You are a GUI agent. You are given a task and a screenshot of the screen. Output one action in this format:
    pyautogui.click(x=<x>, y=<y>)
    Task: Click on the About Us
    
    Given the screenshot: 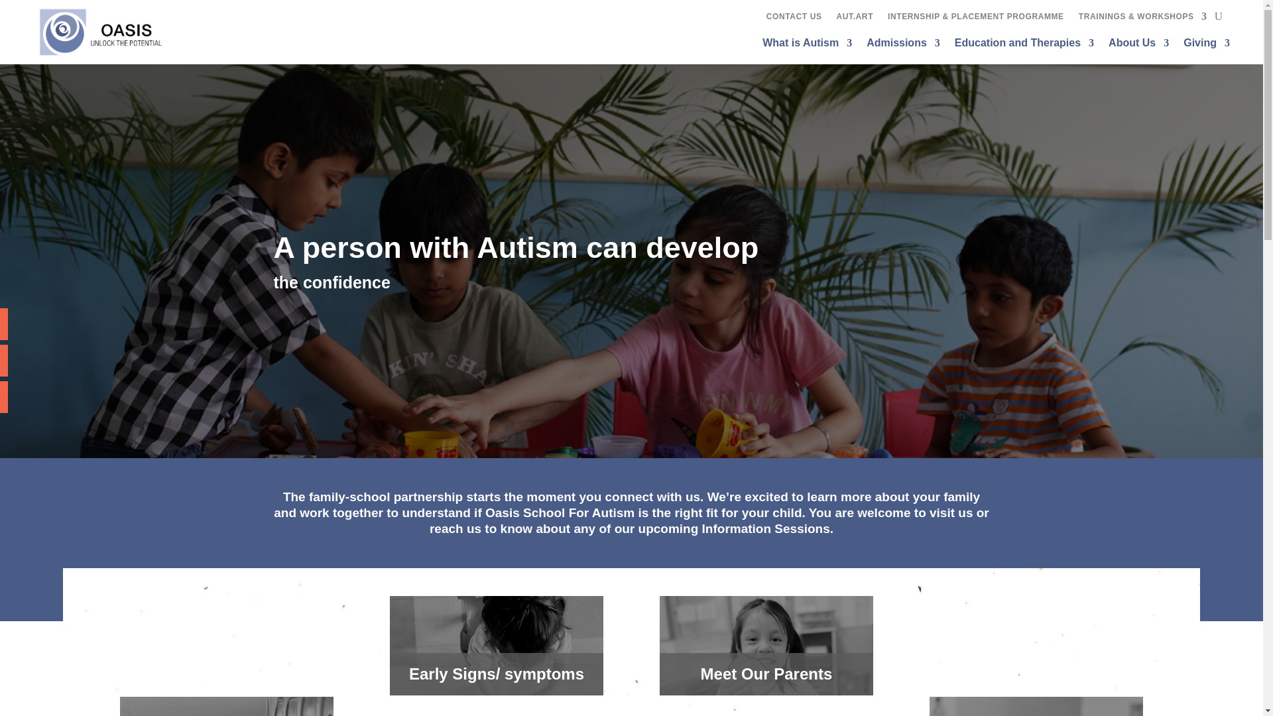 What is the action you would take?
    pyautogui.click(x=1138, y=45)
    